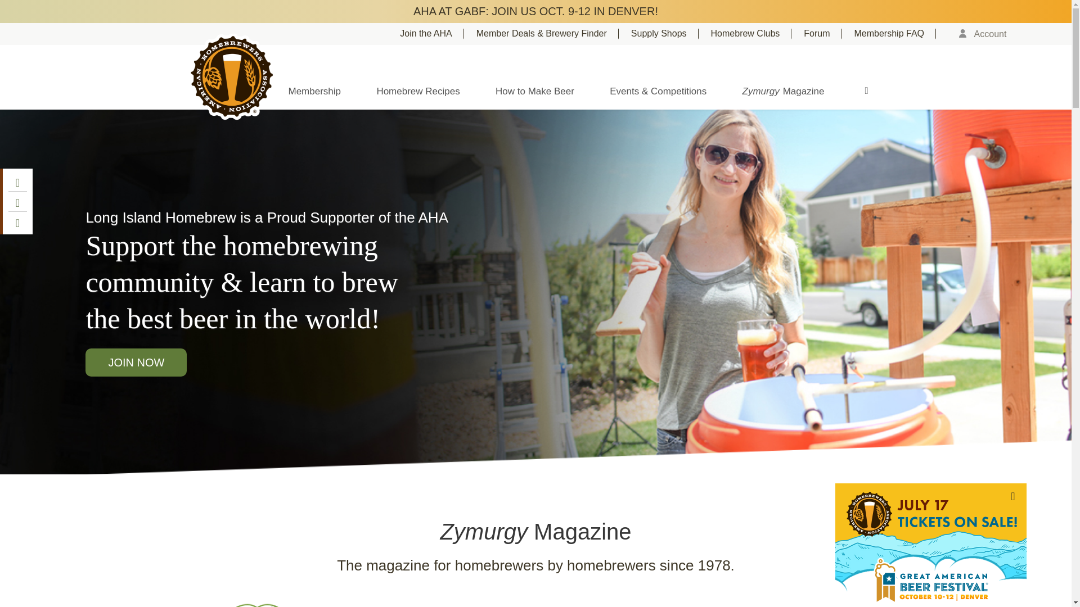  What do you see at coordinates (432, 34) in the screenshot?
I see `Join the AHA` at bounding box center [432, 34].